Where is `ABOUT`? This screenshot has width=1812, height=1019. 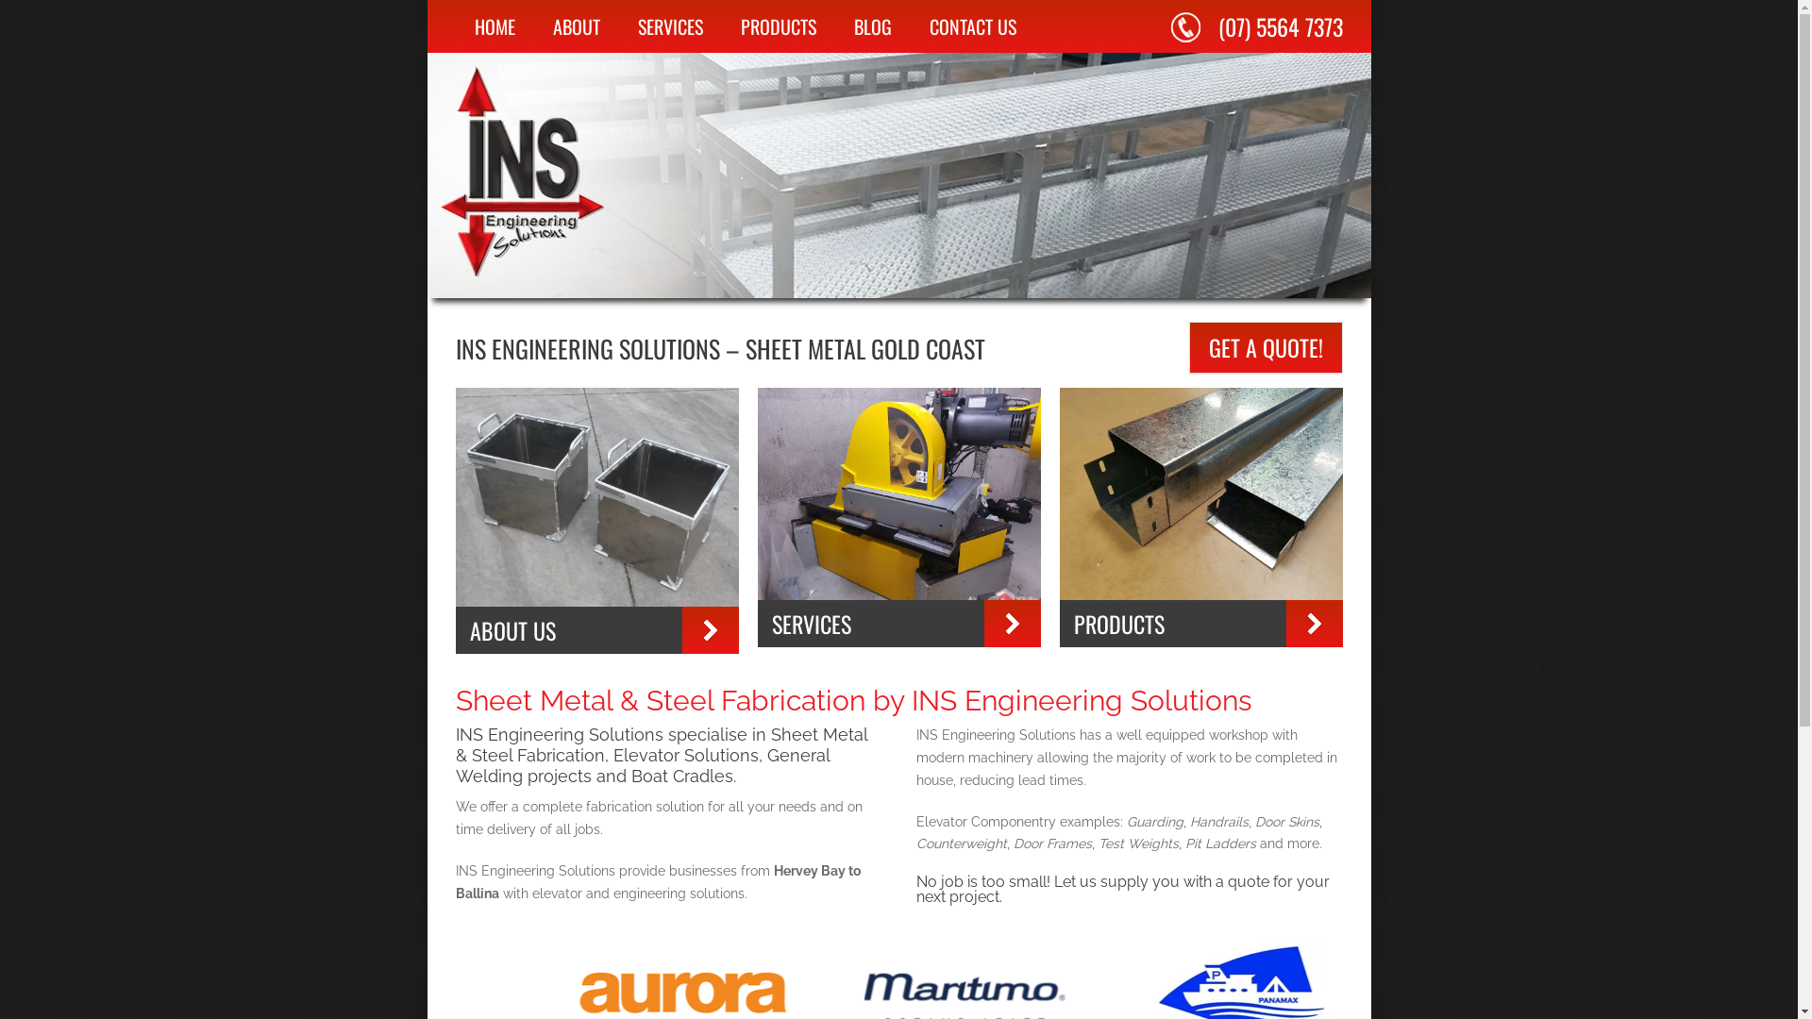
ABOUT is located at coordinates (577, 26).